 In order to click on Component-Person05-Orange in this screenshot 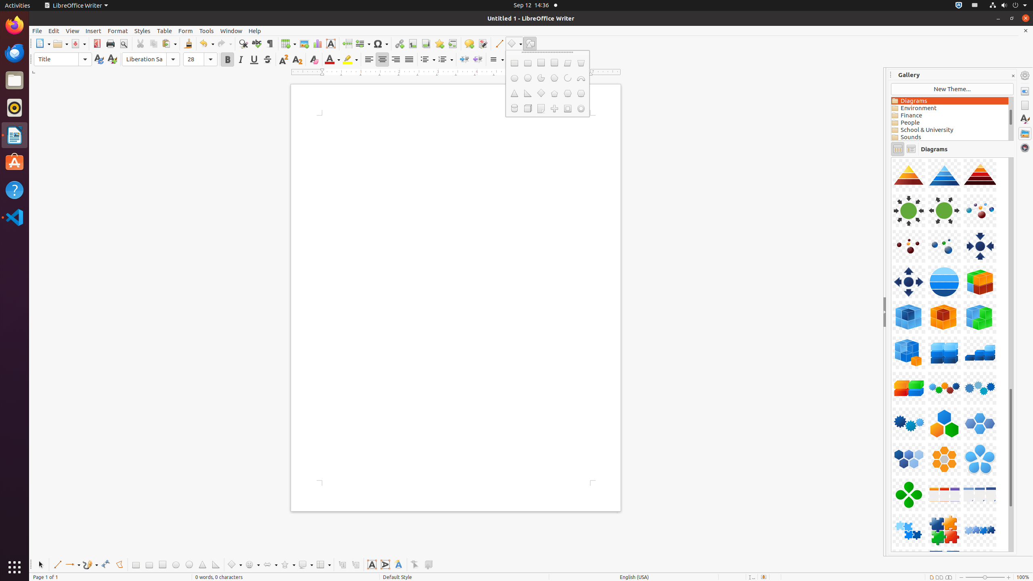, I will do `click(891, 157)`.